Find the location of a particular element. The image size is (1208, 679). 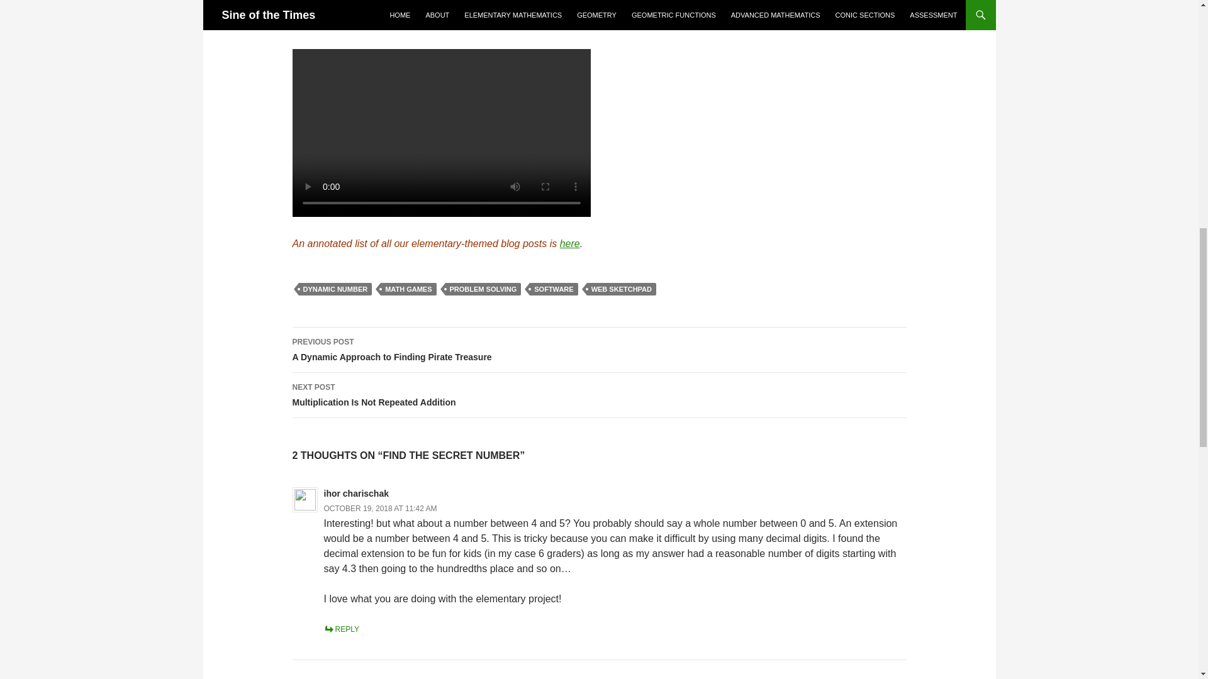

here is located at coordinates (483, 289).